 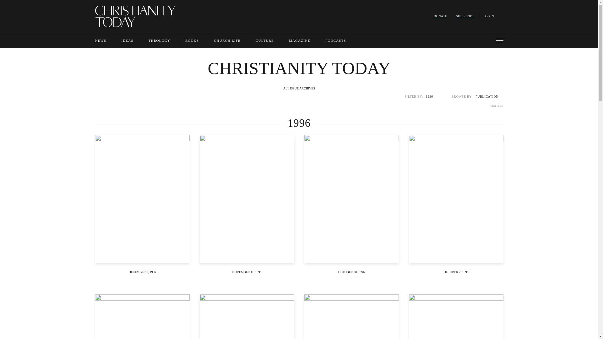 What do you see at coordinates (264, 40) in the screenshot?
I see `CULTURE` at bounding box center [264, 40].